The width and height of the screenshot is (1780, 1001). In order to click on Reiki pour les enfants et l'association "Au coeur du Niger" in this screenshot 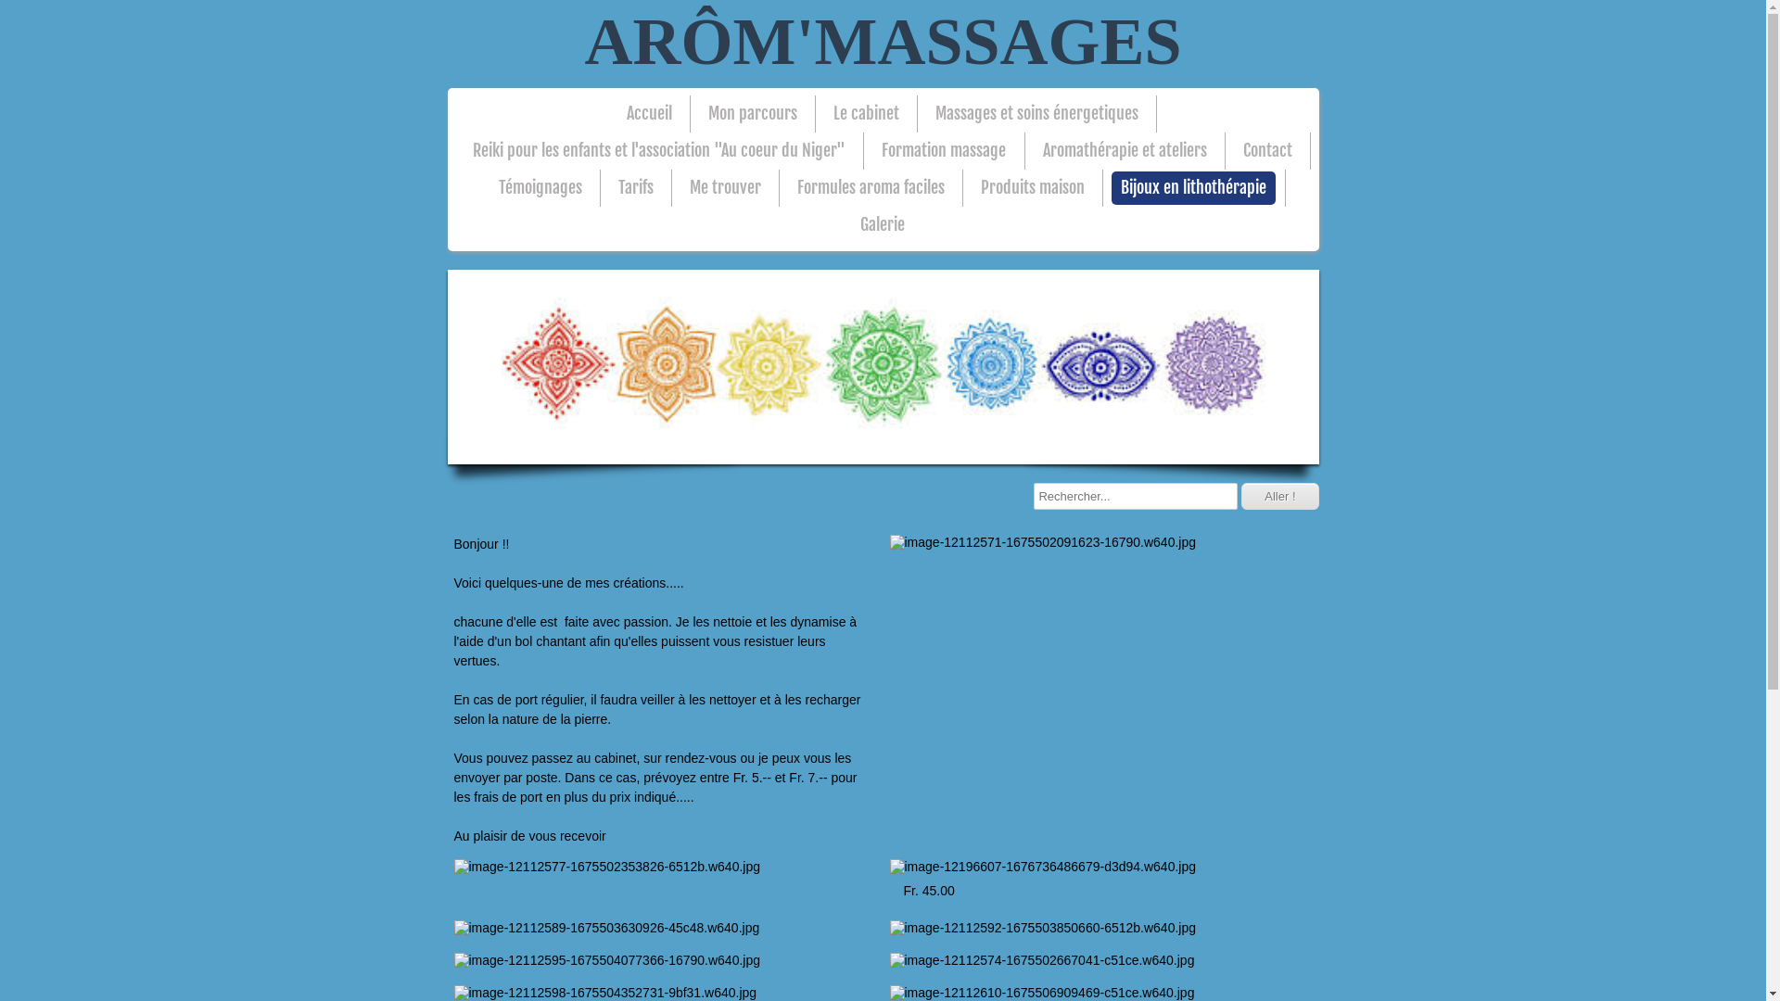, I will do `click(659, 151)`.